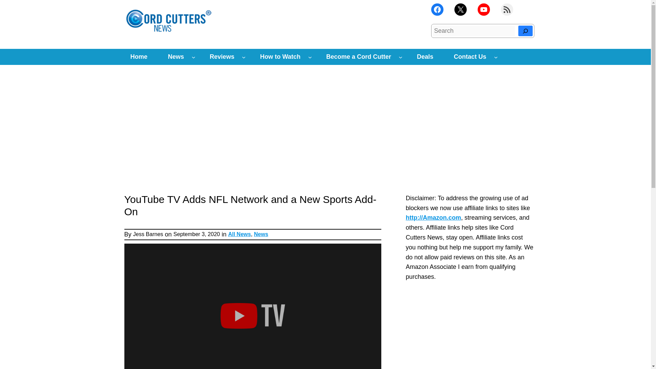 The image size is (656, 369). What do you see at coordinates (139, 57) in the screenshot?
I see `Home` at bounding box center [139, 57].